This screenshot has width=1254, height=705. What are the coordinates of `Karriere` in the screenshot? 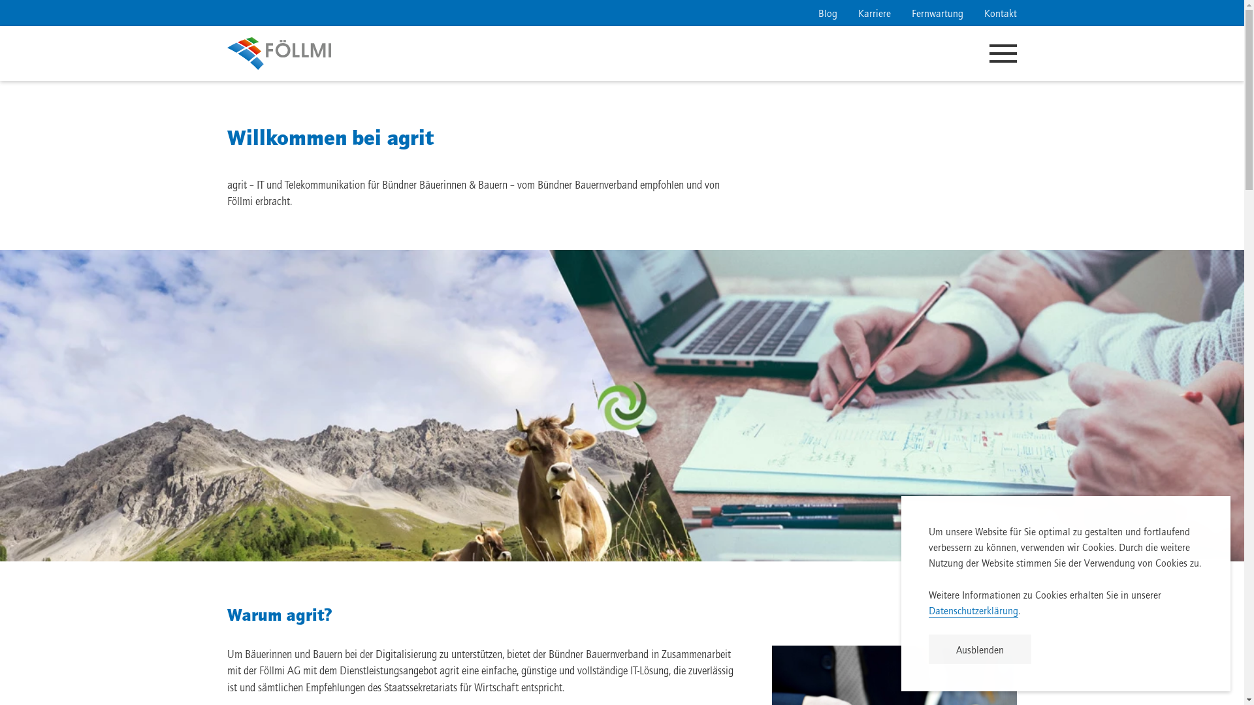 It's located at (875, 13).